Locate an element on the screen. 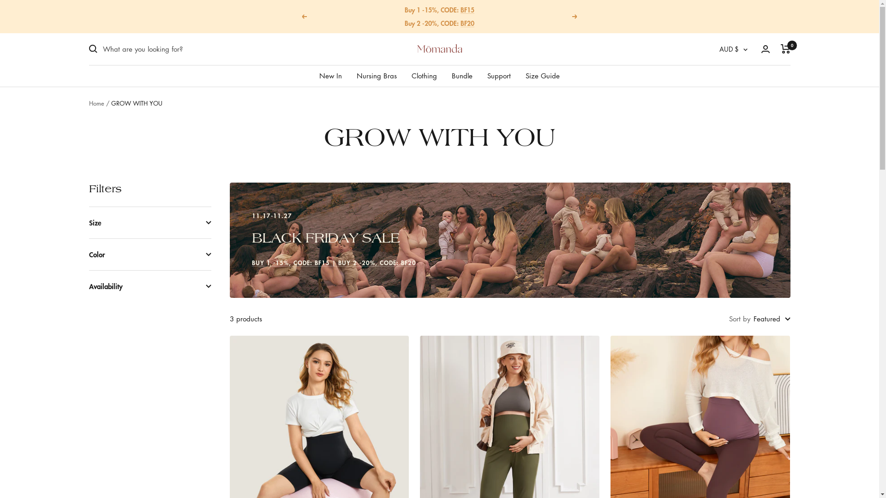 The image size is (886, 498). Availability is located at coordinates (150, 286).